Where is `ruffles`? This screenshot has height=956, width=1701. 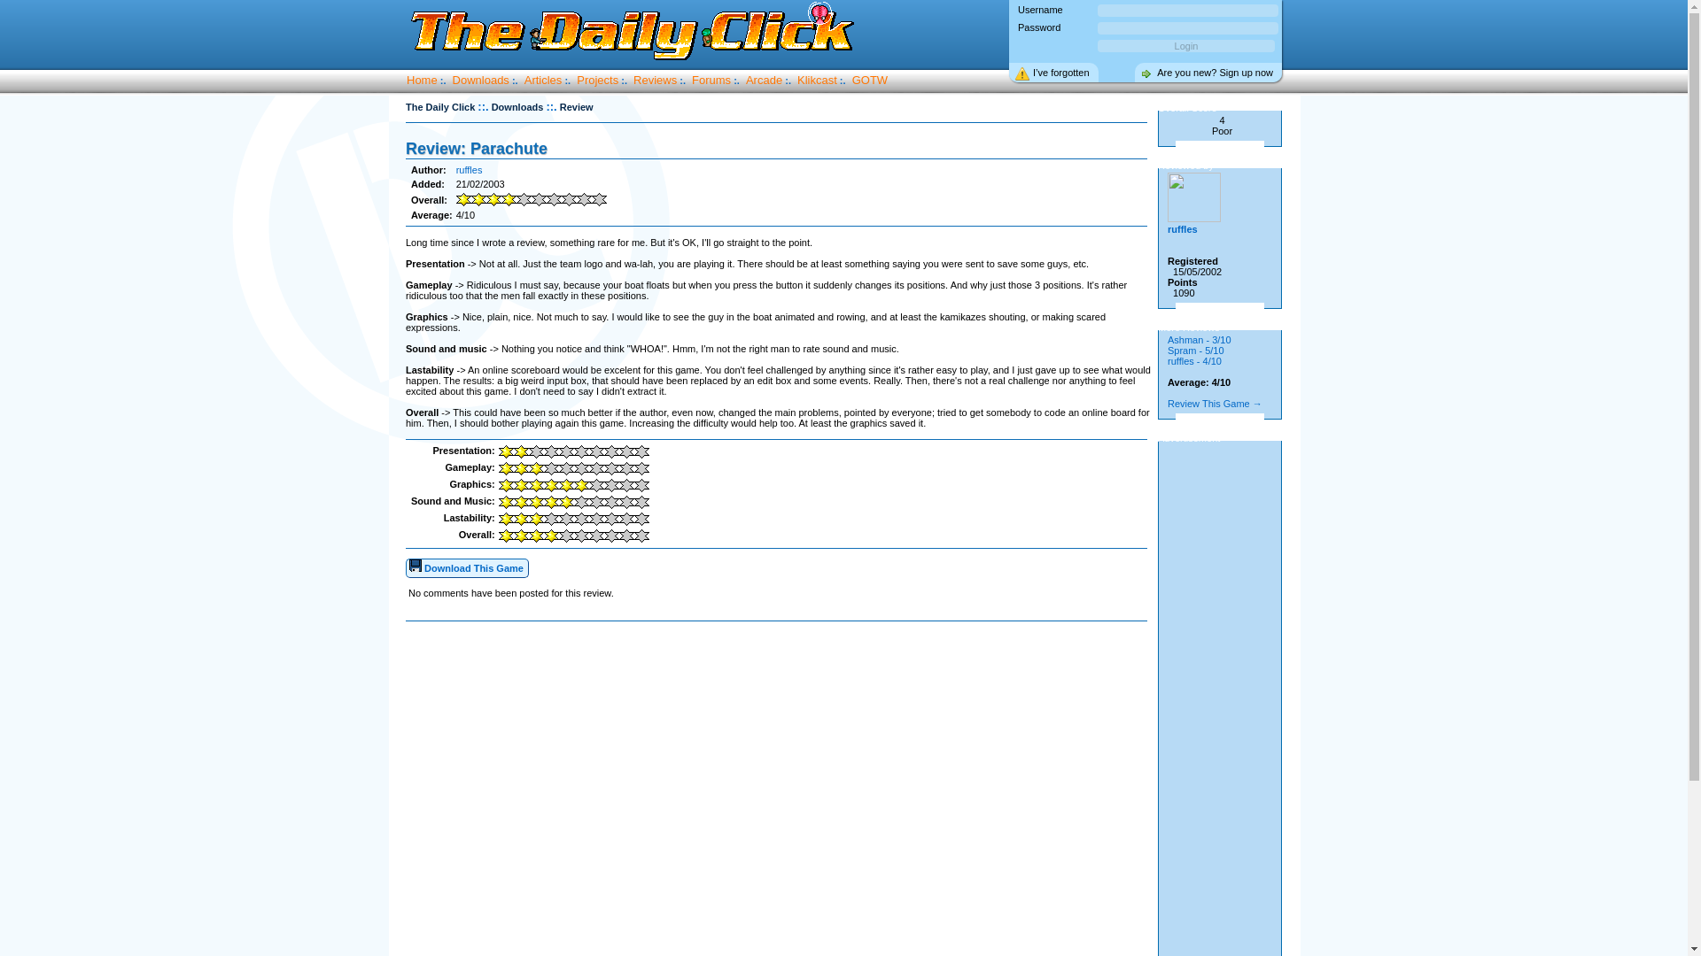
ruffles is located at coordinates (470, 169).